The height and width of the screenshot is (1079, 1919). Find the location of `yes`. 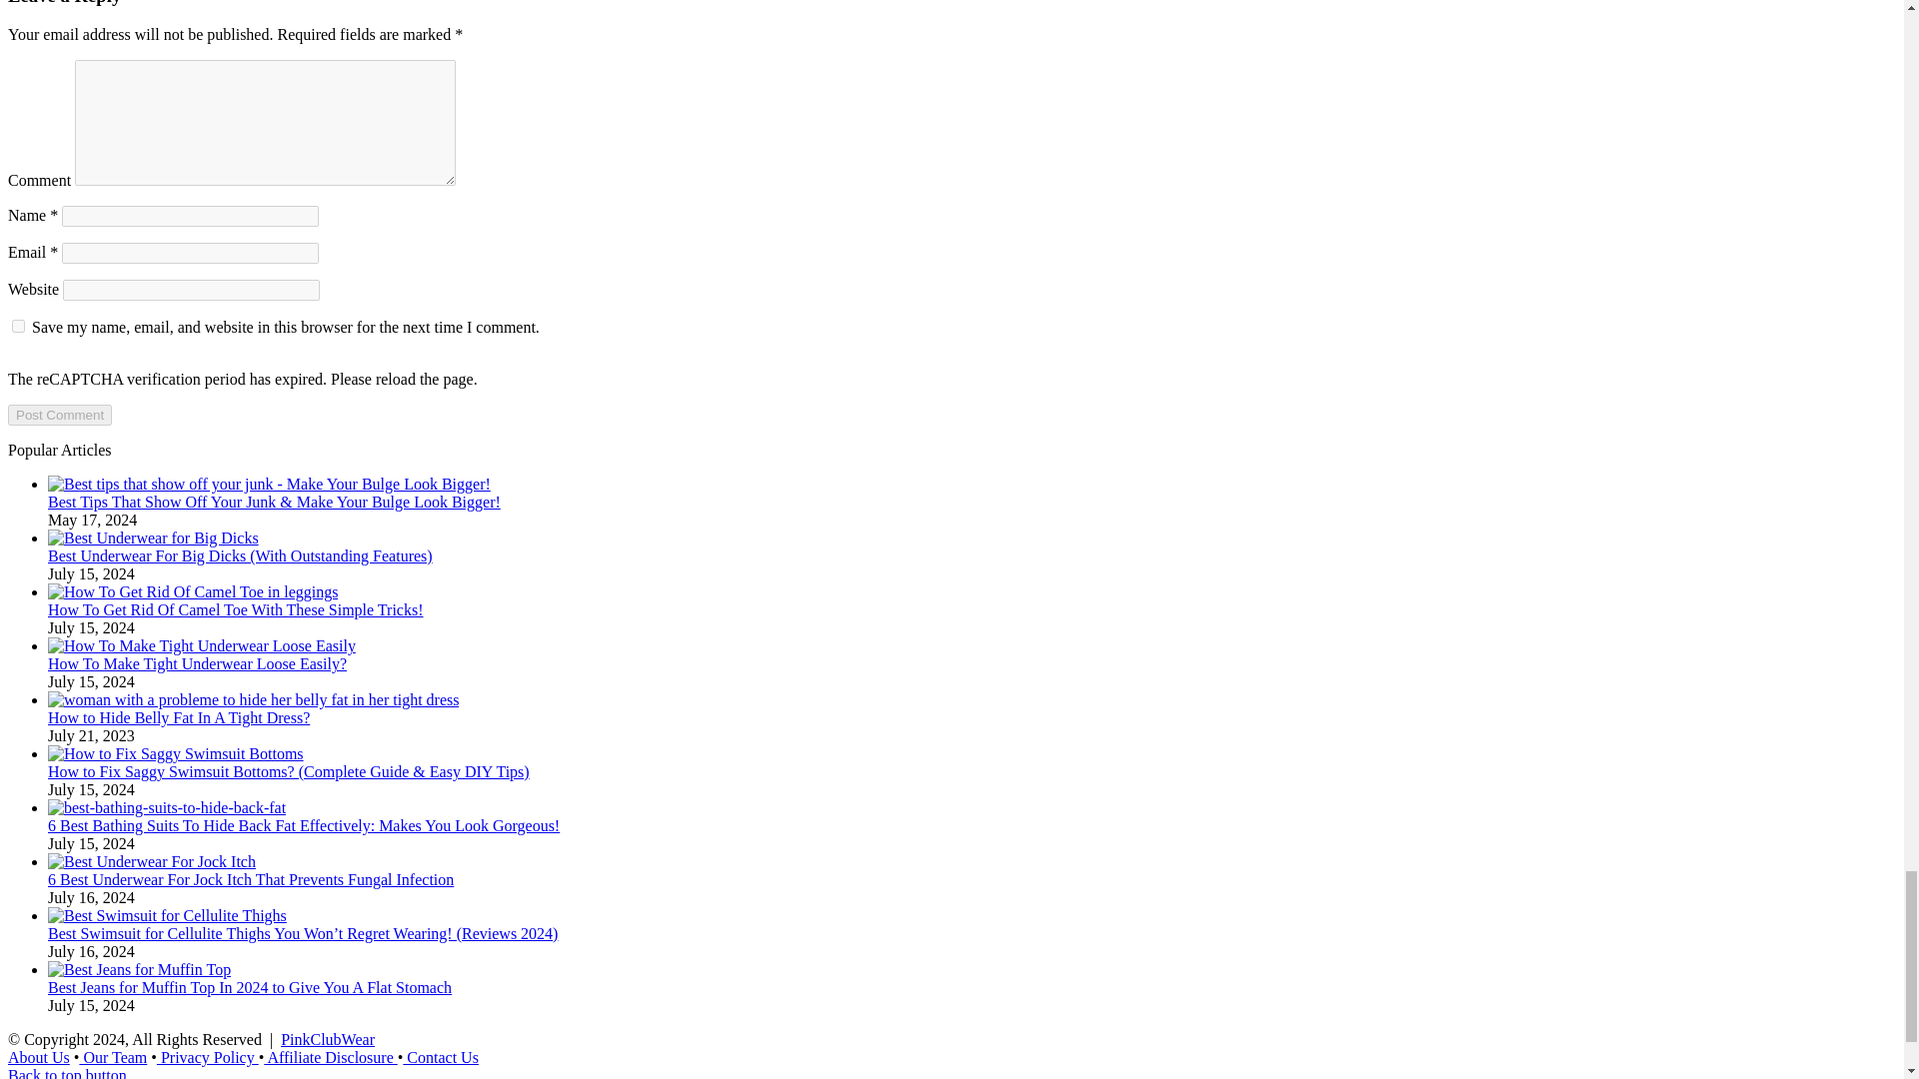

yes is located at coordinates (18, 326).